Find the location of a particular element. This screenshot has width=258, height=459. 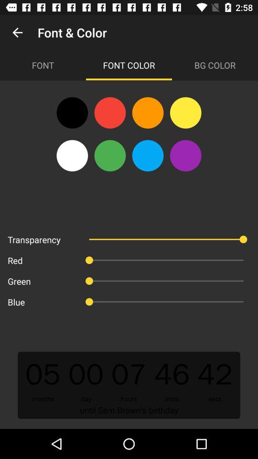

turn off item to the left of the font & color item is located at coordinates (17, 33).